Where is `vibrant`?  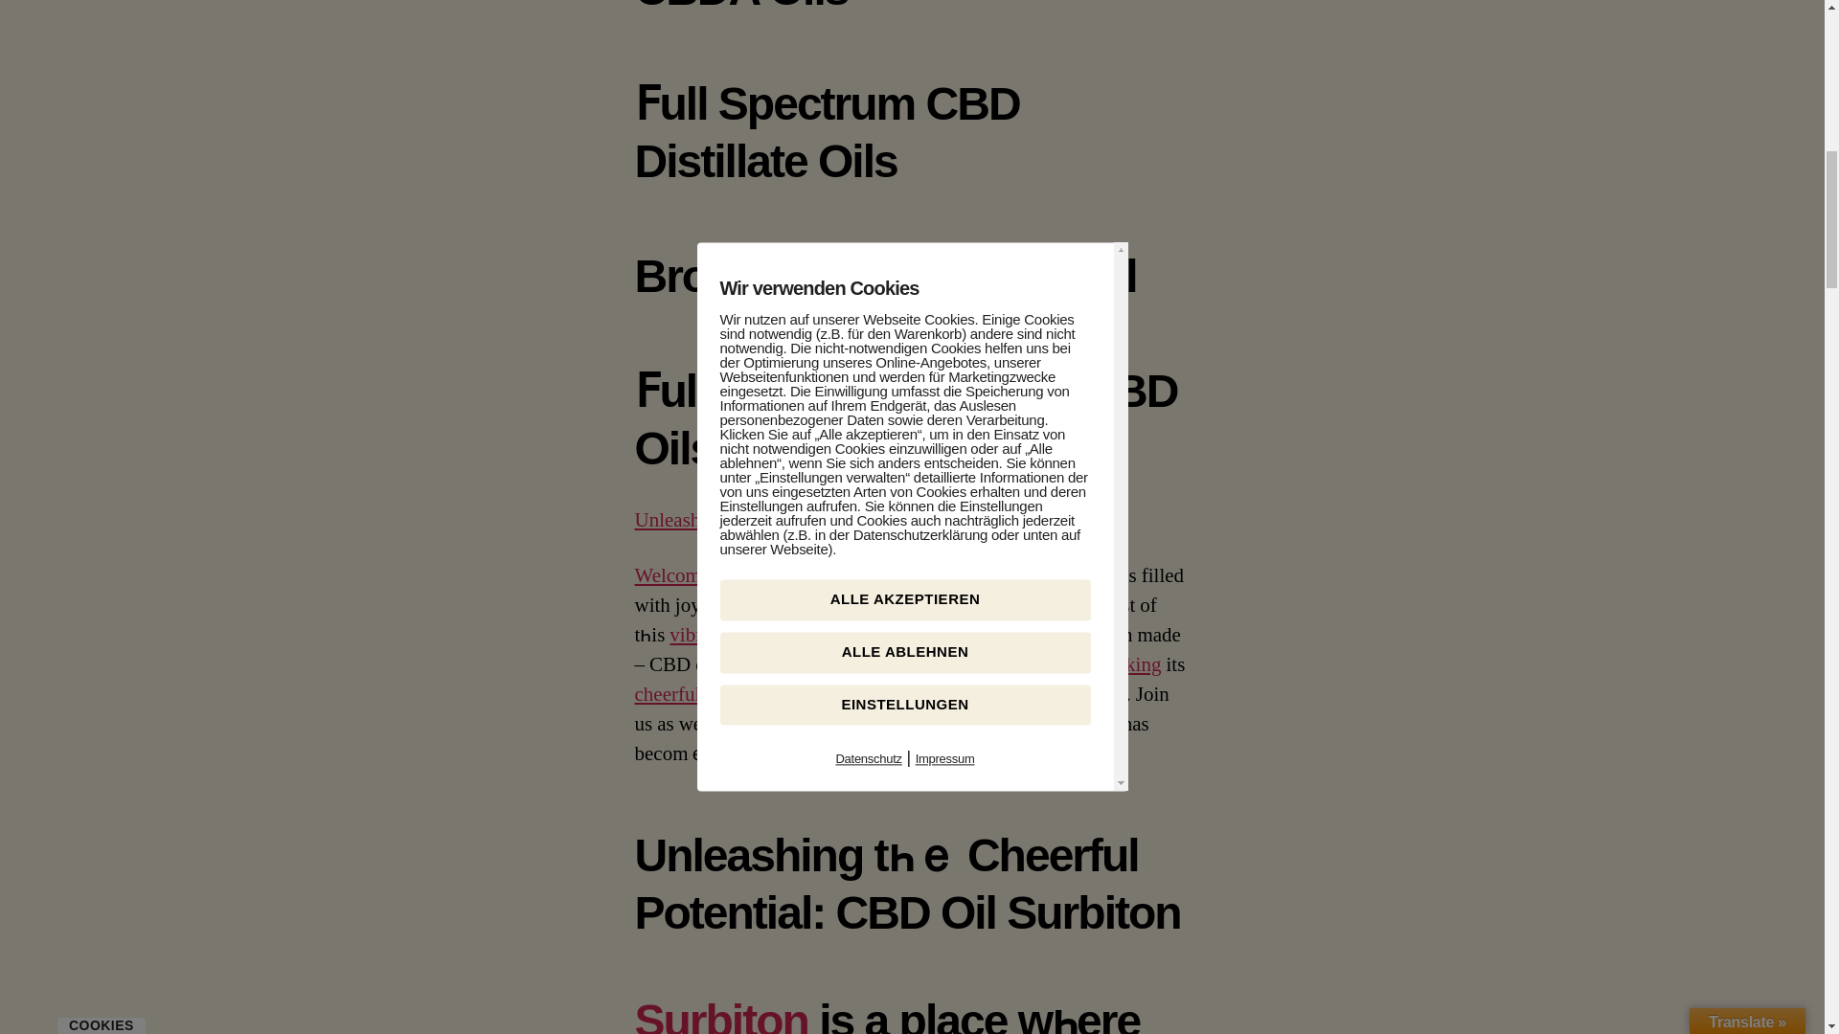 vibrant is located at coordinates (697, 636).